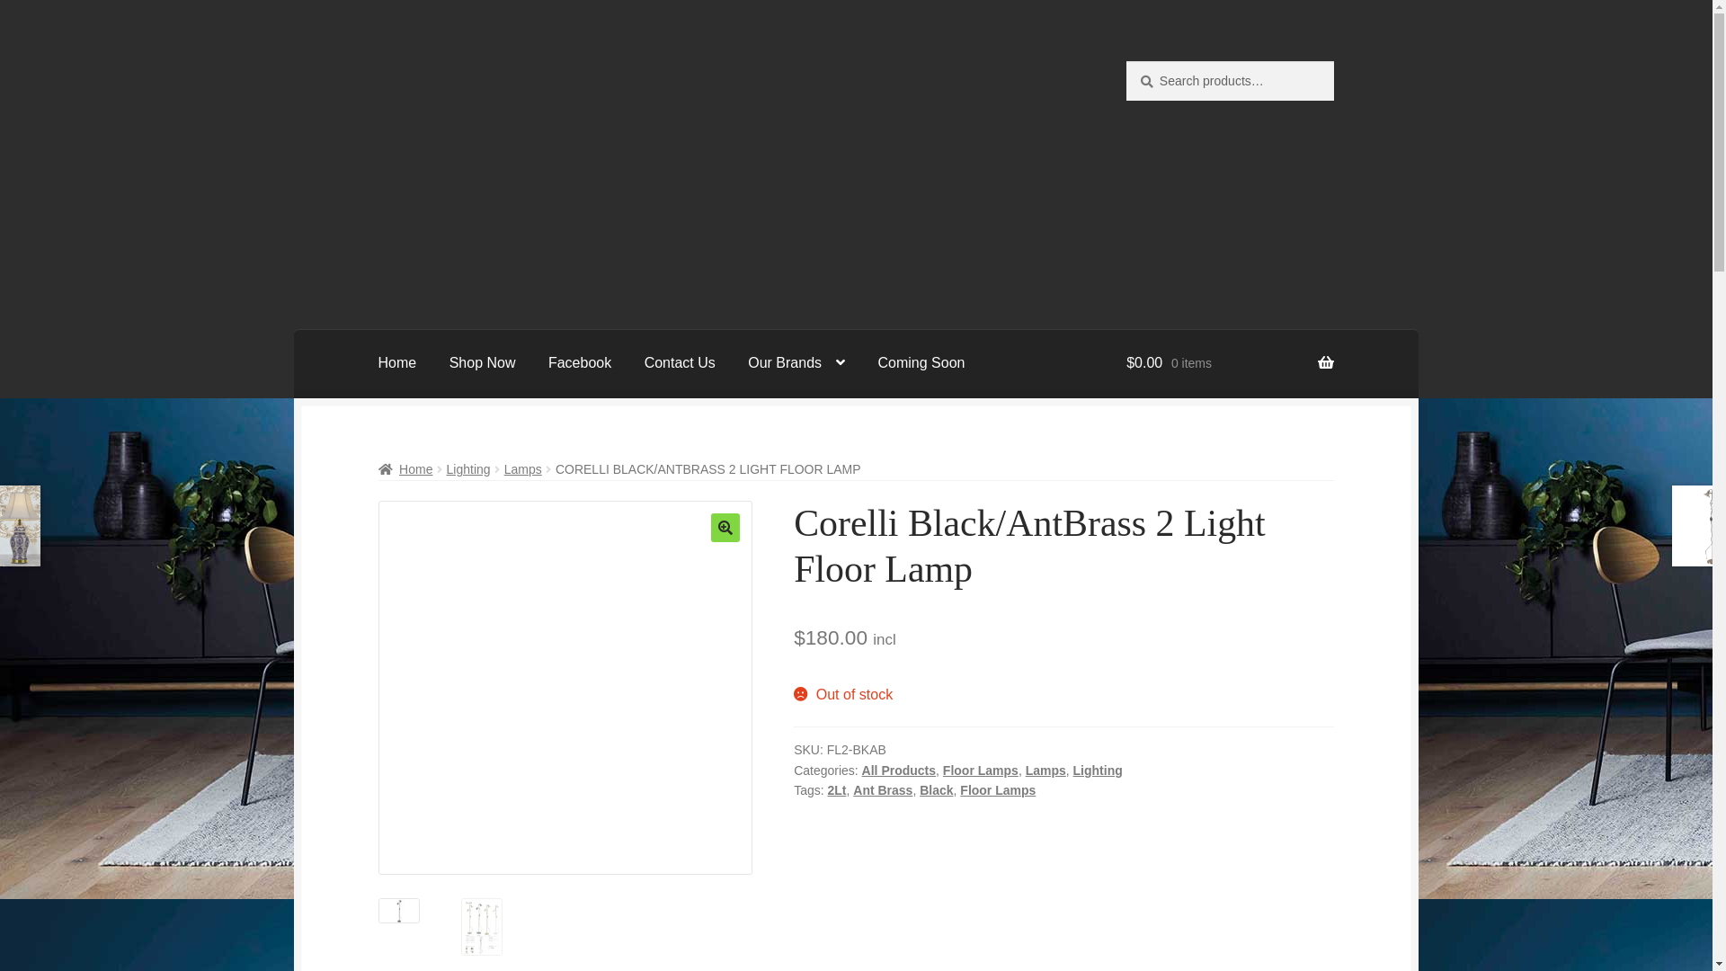 Image resolution: width=1726 pixels, height=971 pixels. I want to click on Corelli-FL2-AB, so click(939, 688).